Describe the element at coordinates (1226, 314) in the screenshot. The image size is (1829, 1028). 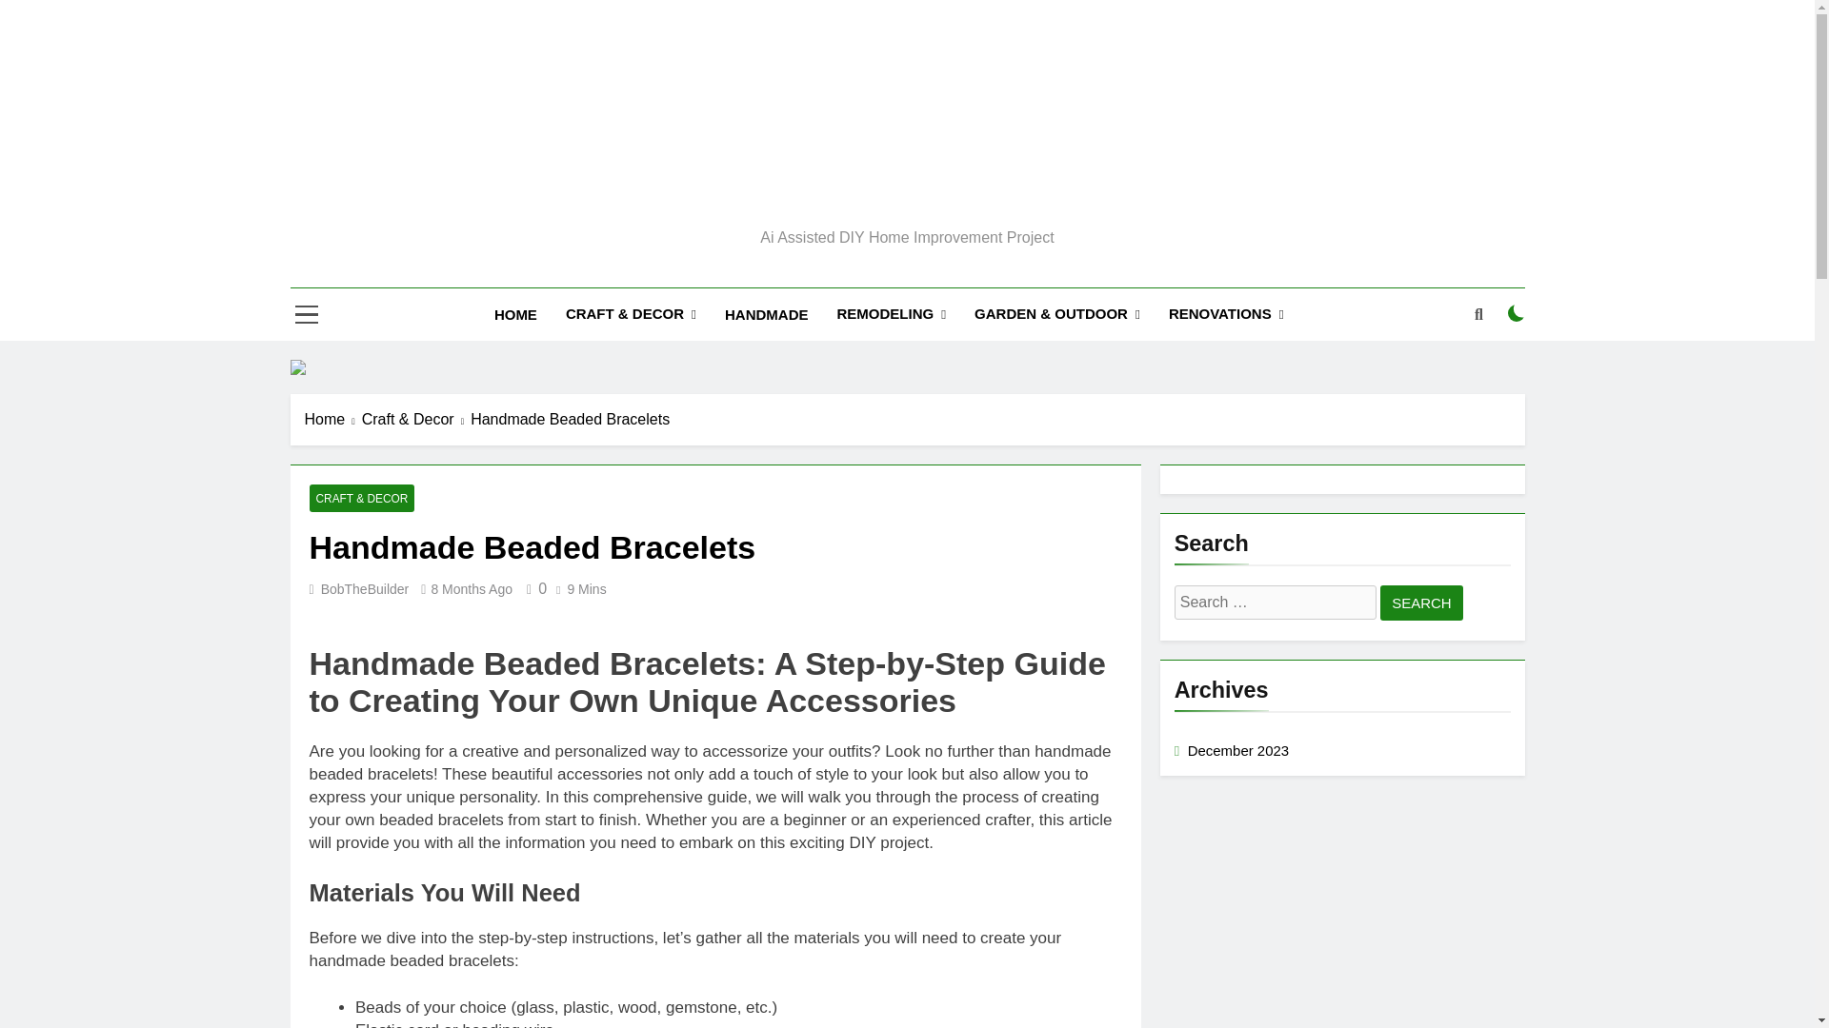
I see `RENOVATIONS` at that location.